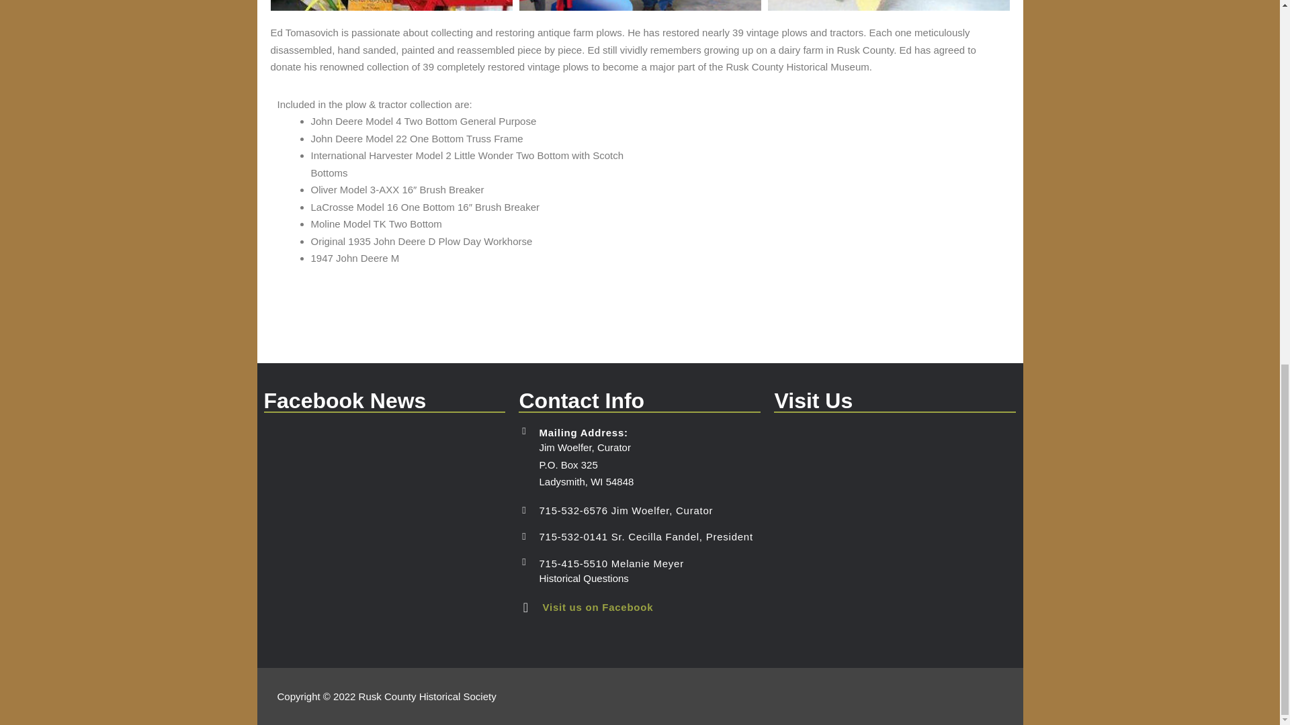  I want to click on 828 E. 3rd St. N., Ladysmith, WI 54848, so click(895, 527).